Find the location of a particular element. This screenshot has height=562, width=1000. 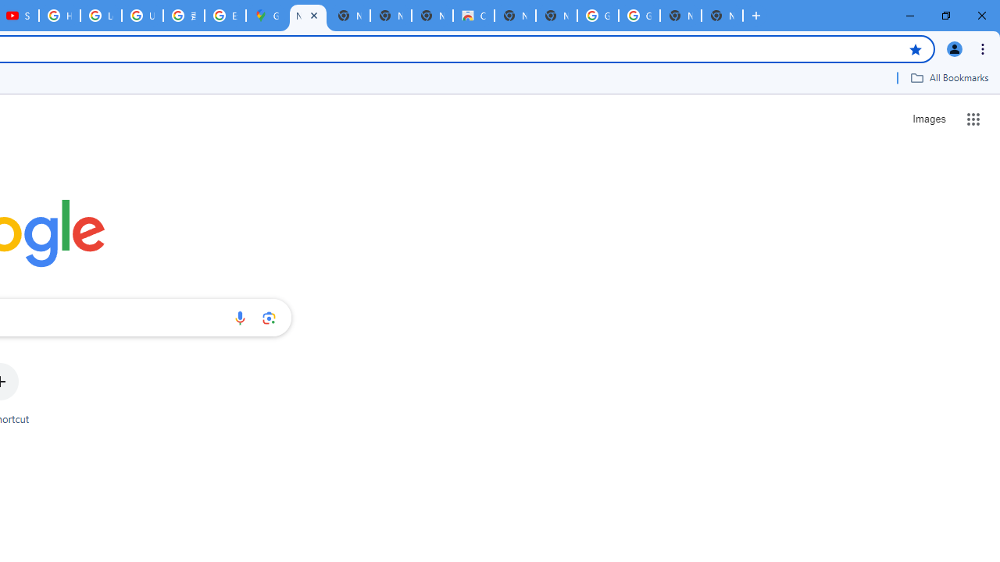

Search by image is located at coordinates (269, 318).